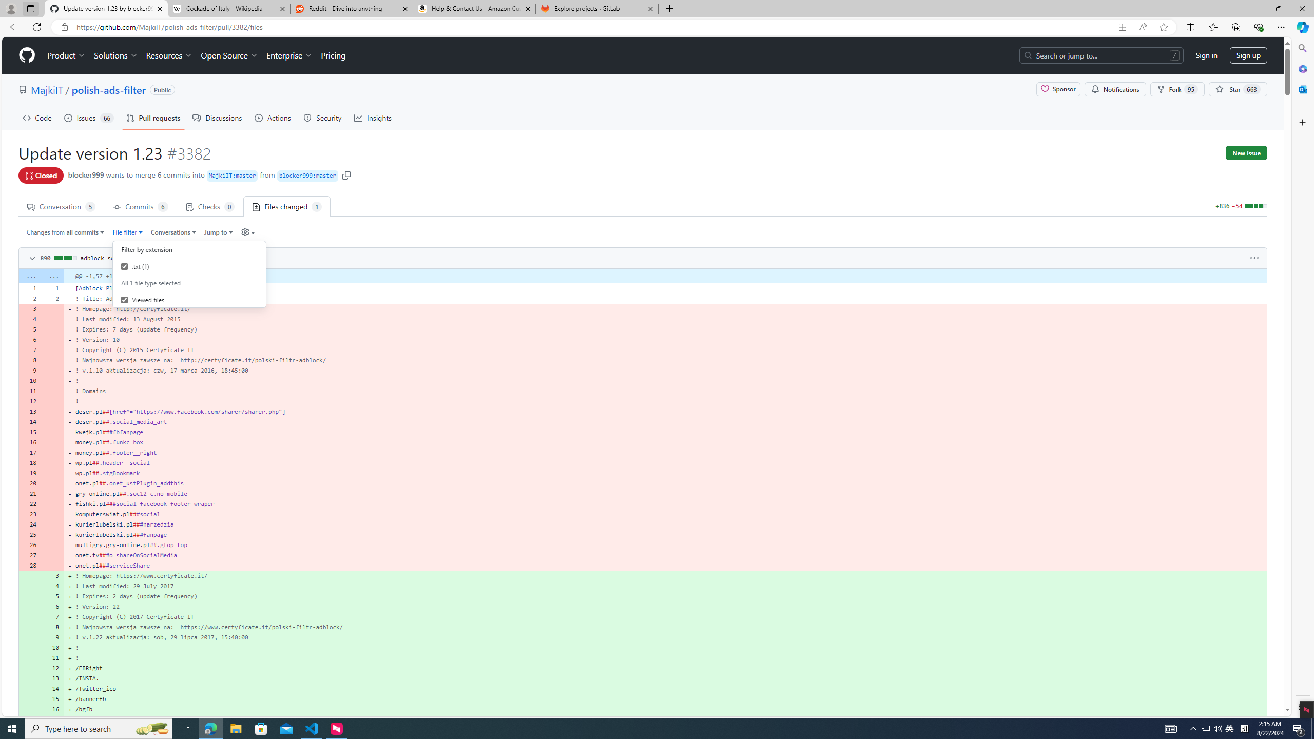 The image size is (1314, 739). I want to click on + ! Version: 22, so click(665, 607).